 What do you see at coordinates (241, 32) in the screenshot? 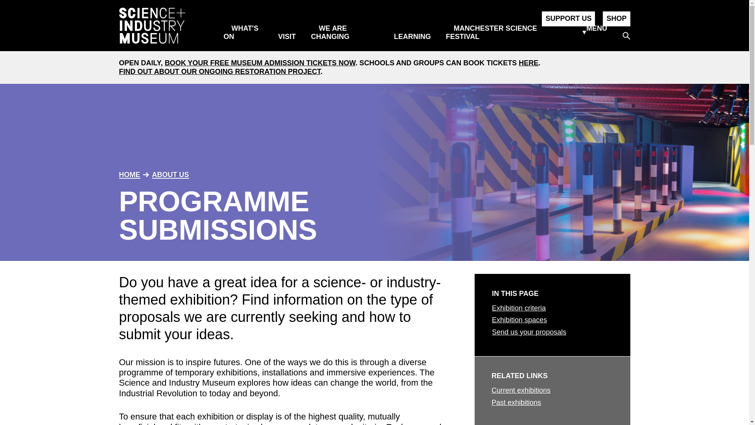
I see `WHAT'S ON` at bounding box center [241, 32].